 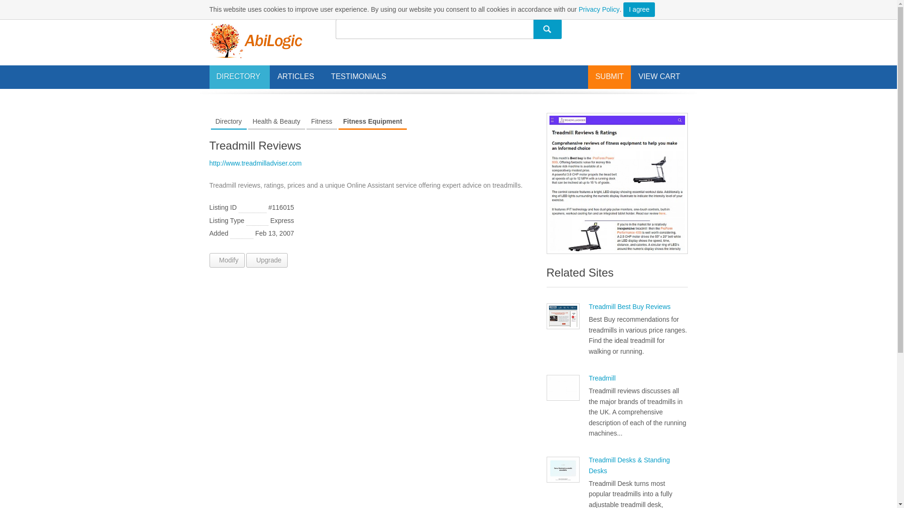 I want to click on Submit a Site, so click(x=609, y=76).